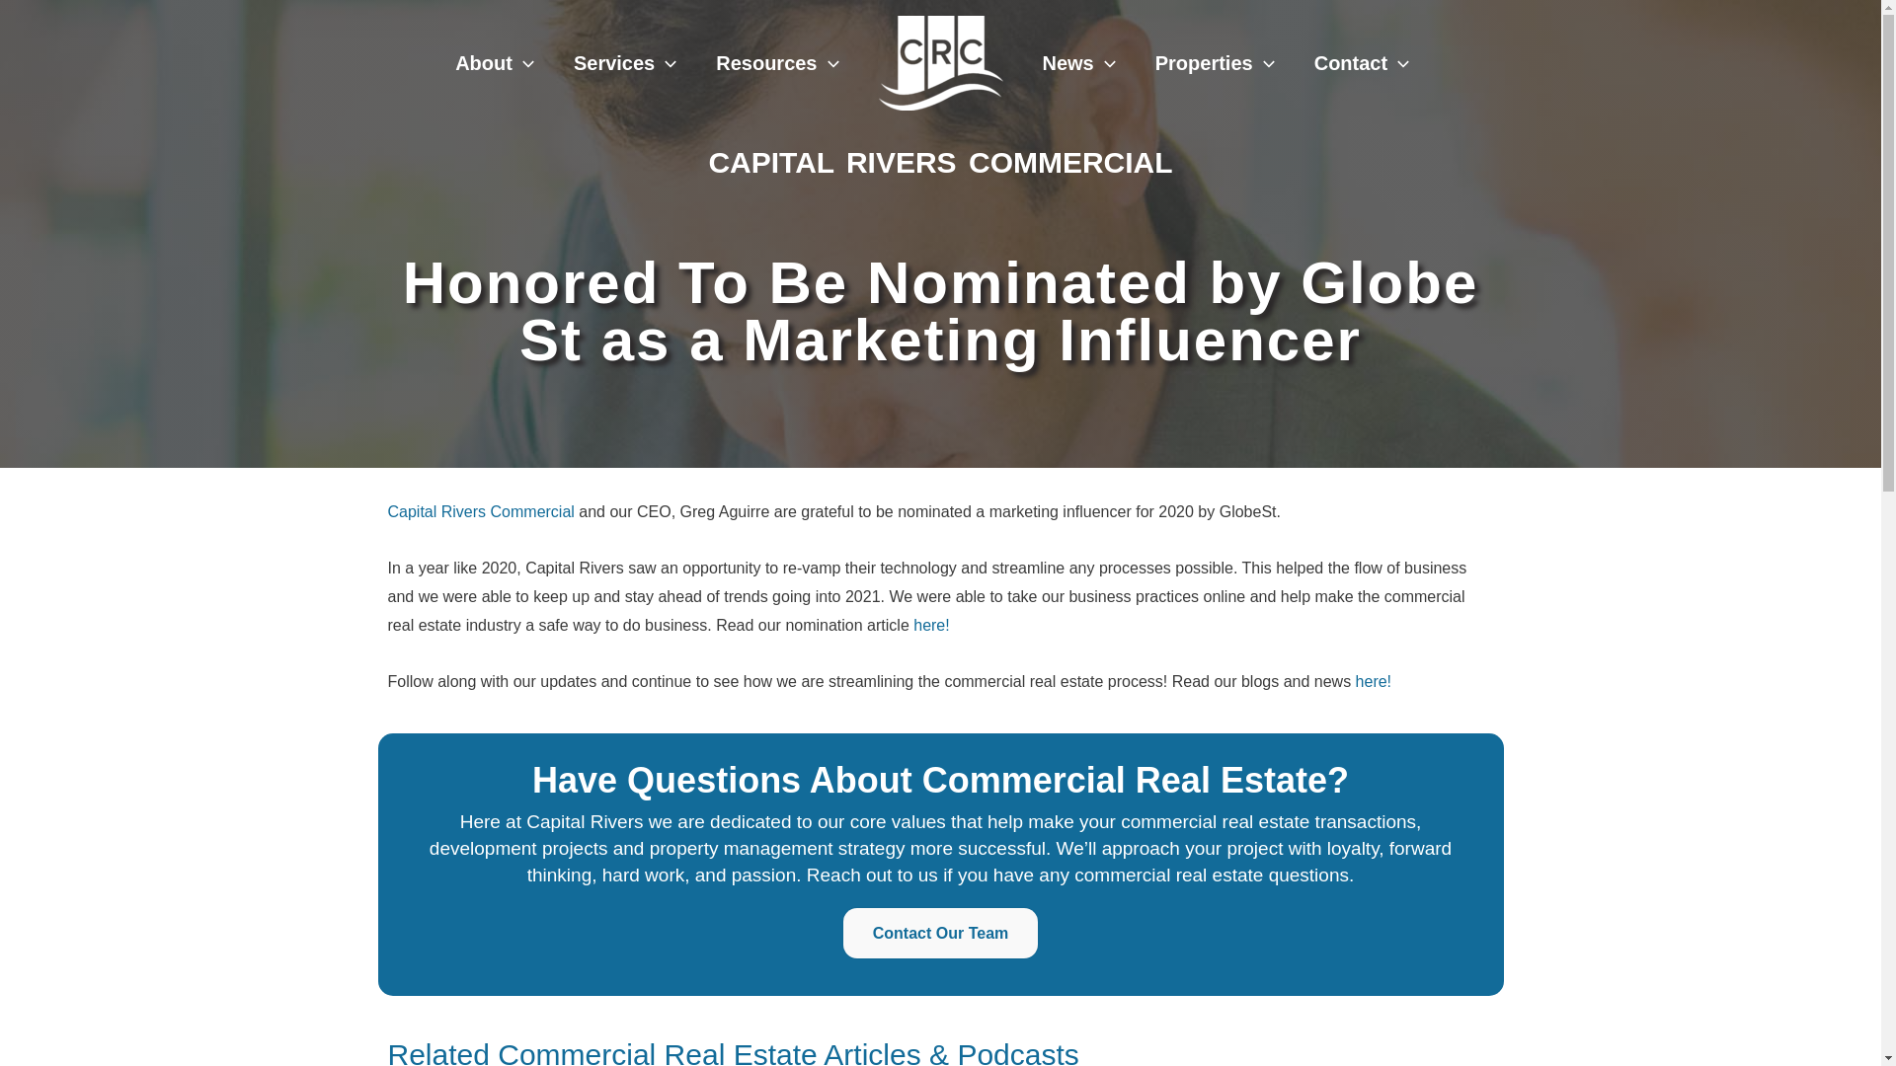  Describe the element at coordinates (776, 63) in the screenshot. I see `Resources` at that location.